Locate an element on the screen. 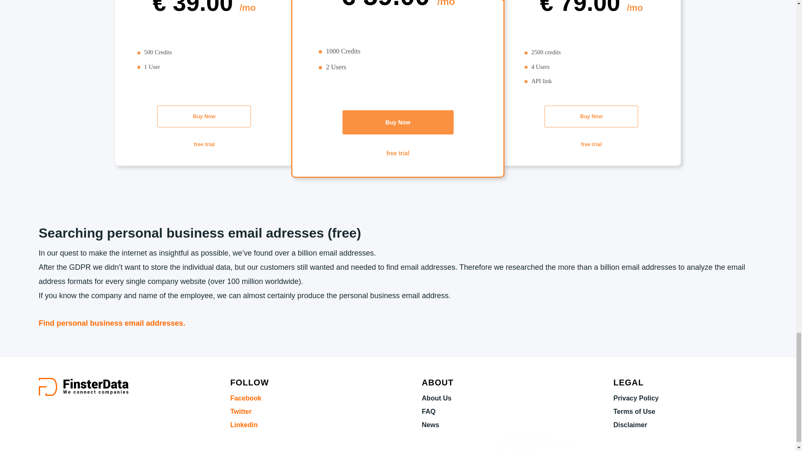 The image size is (802, 451). News is located at coordinates (430, 425).